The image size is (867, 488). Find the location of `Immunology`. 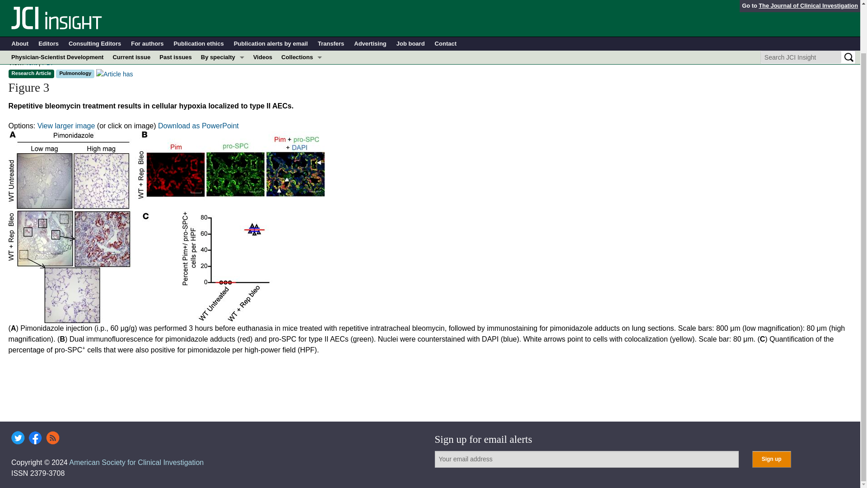

Immunology is located at coordinates (223, 45).